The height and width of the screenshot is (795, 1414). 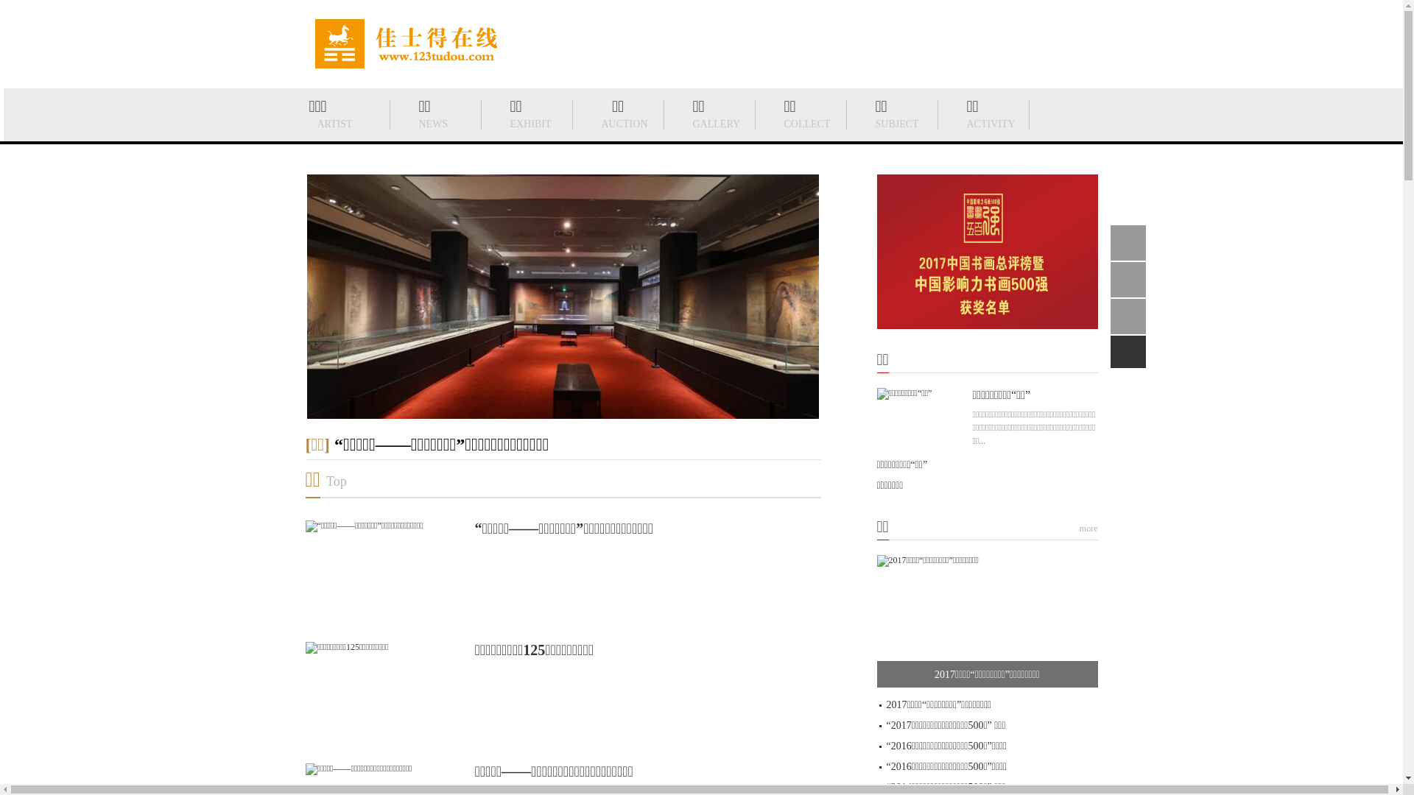 What do you see at coordinates (1088, 529) in the screenshot?
I see `more` at bounding box center [1088, 529].